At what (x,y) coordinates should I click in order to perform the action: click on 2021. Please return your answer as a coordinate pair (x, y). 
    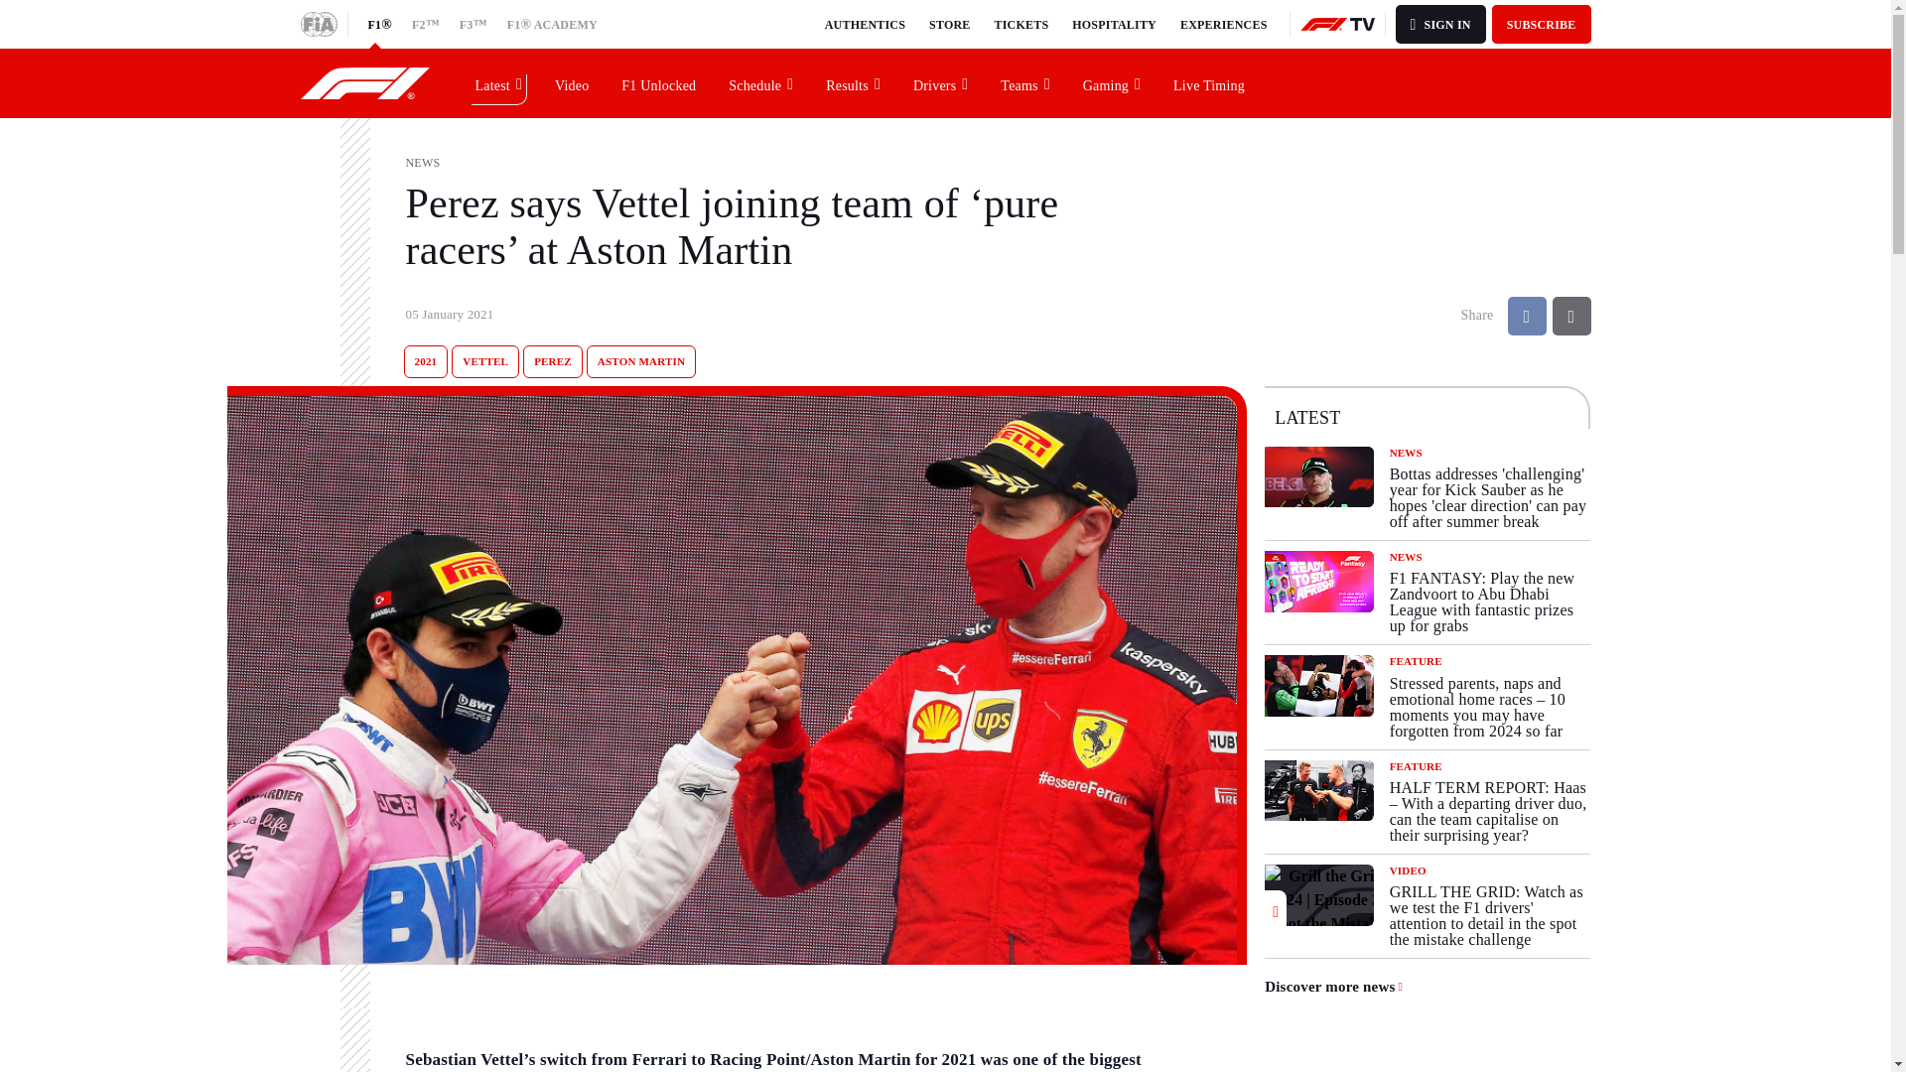
    Looking at the image, I should click on (425, 361).